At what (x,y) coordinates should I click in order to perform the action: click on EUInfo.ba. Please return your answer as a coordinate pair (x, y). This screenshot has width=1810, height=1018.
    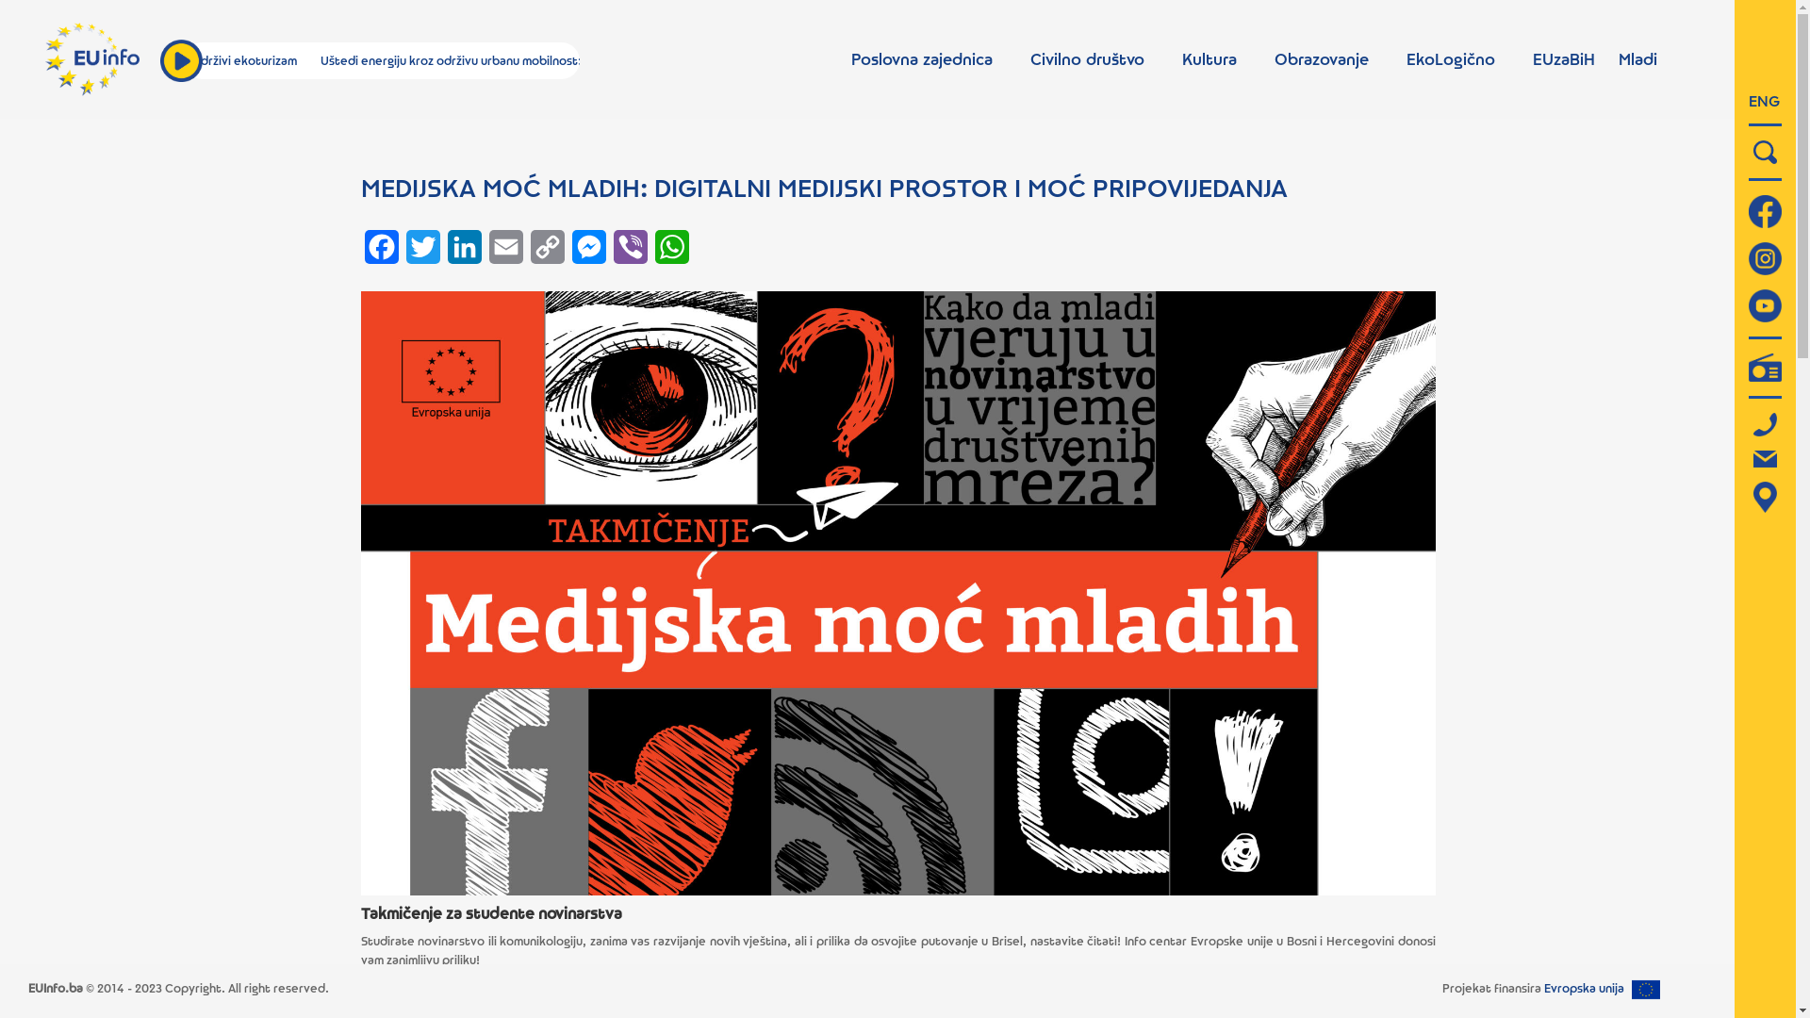
    Looking at the image, I should click on (56, 988).